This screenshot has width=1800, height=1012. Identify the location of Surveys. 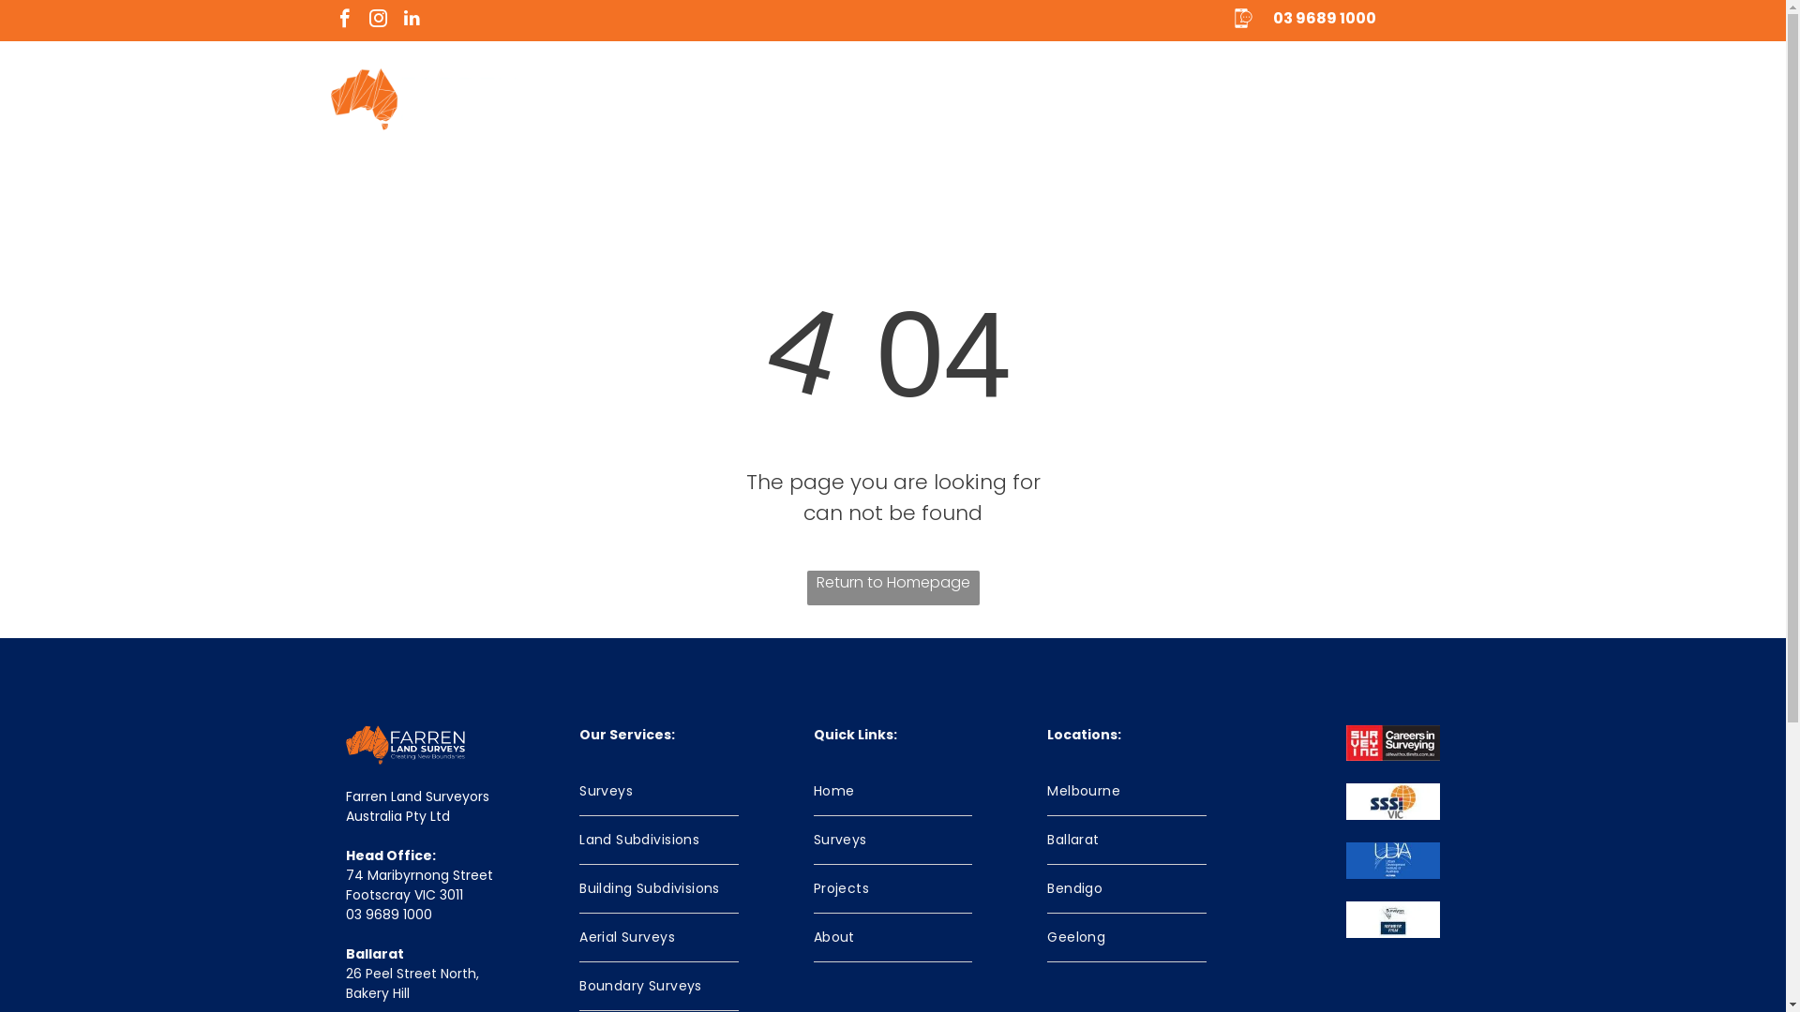
(893, 840).